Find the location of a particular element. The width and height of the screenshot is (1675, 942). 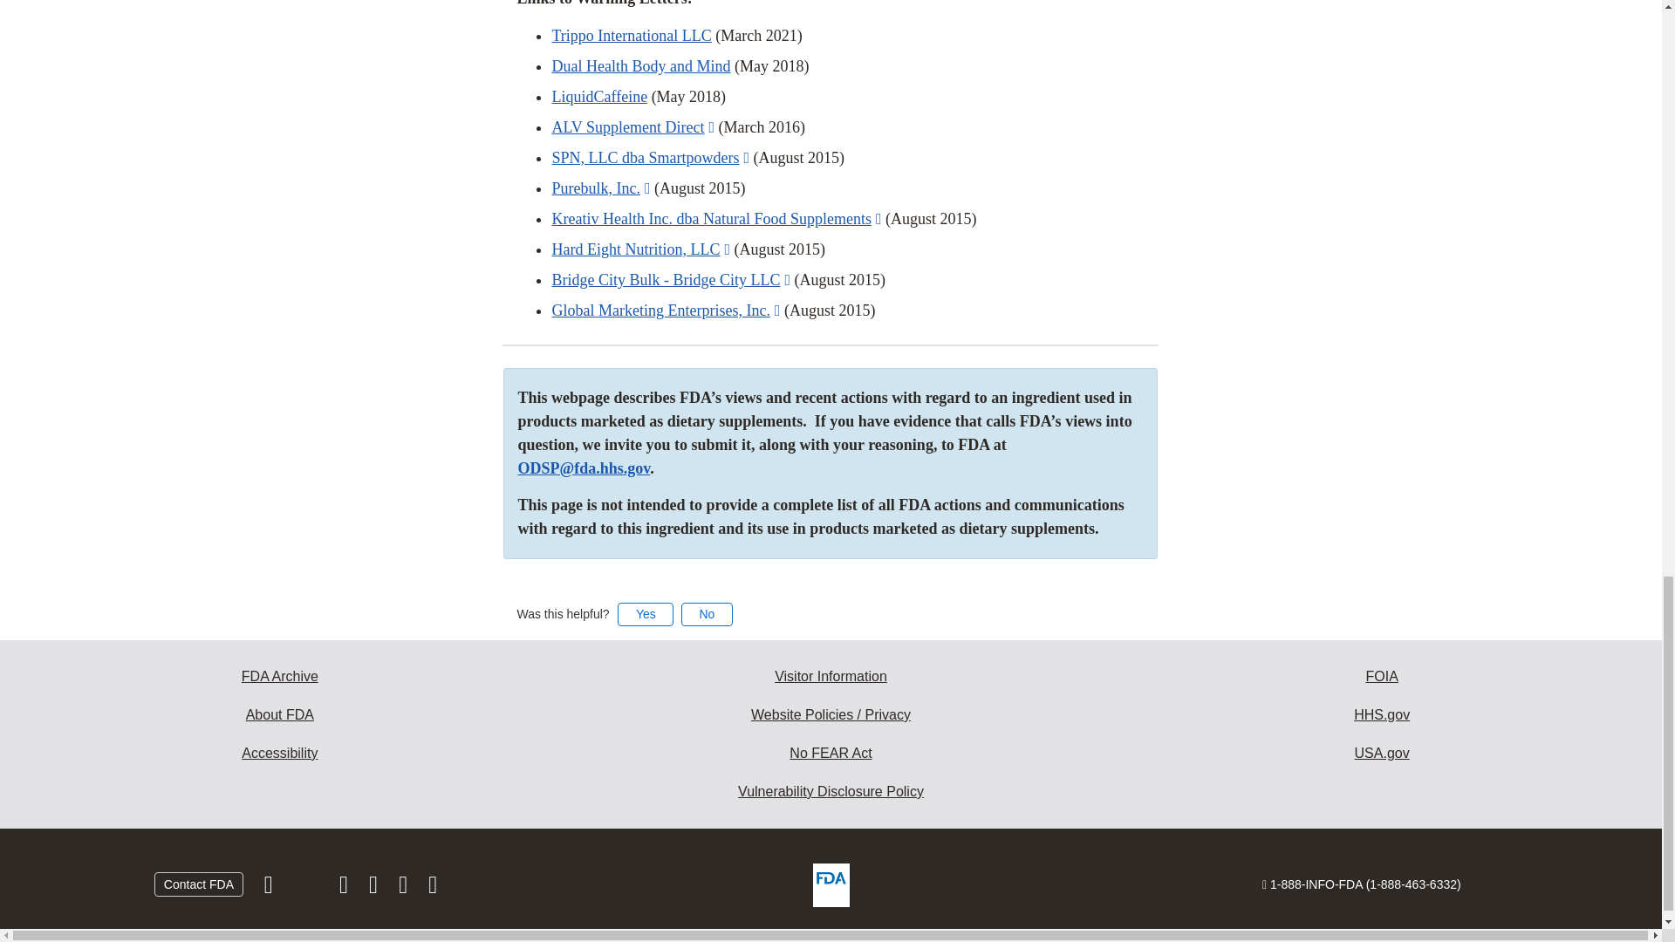

No is located at coordinates (707, 614).